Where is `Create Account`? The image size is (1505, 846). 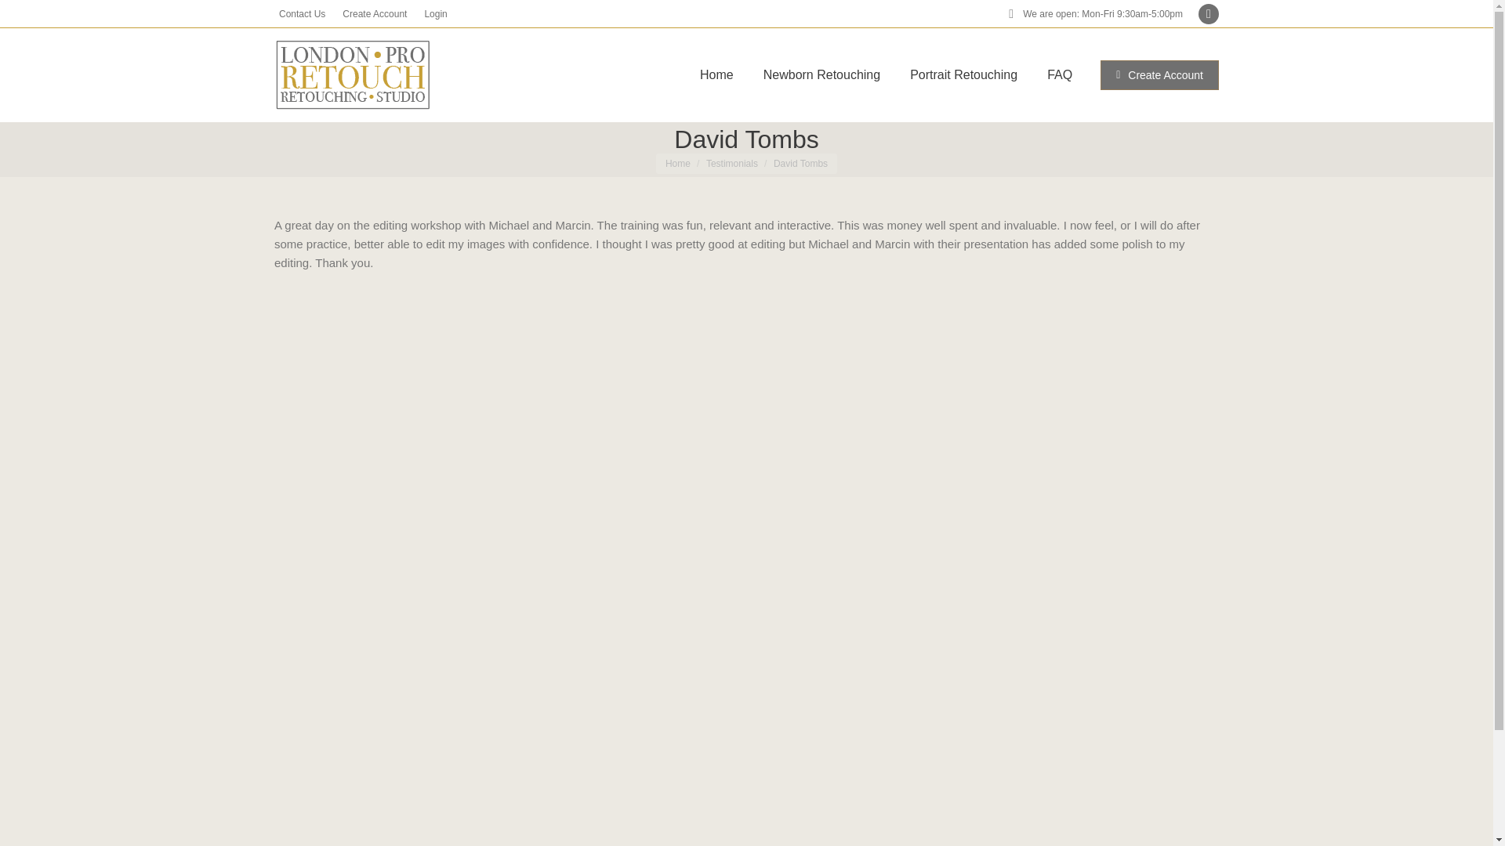
Create Account is located at coordinates (1159, 74).